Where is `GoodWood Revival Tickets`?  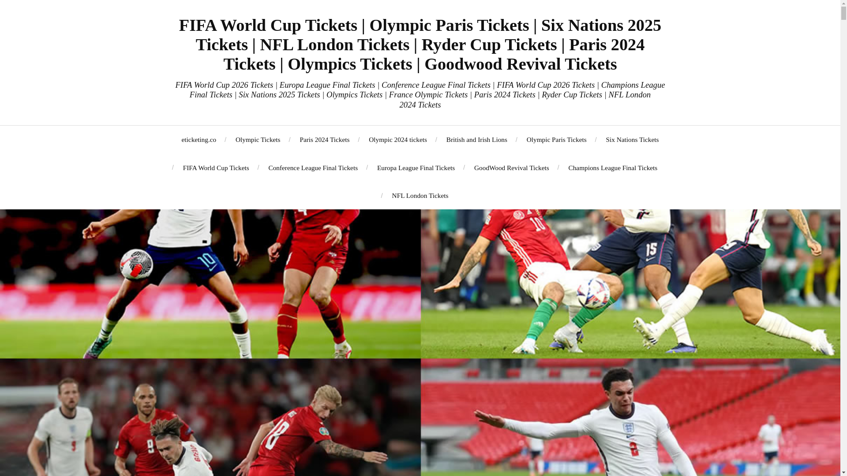 GoodWood Revival Tickets is located at coordinates (512, 167).